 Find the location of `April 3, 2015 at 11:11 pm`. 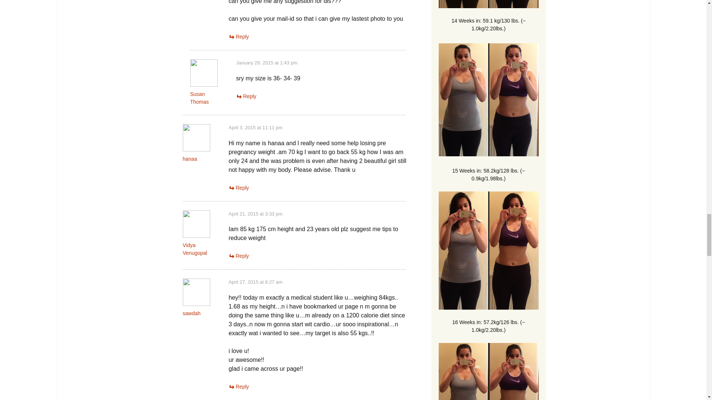

April 3, 2015 at 11:11 pm is located at coordinates (255, 127).